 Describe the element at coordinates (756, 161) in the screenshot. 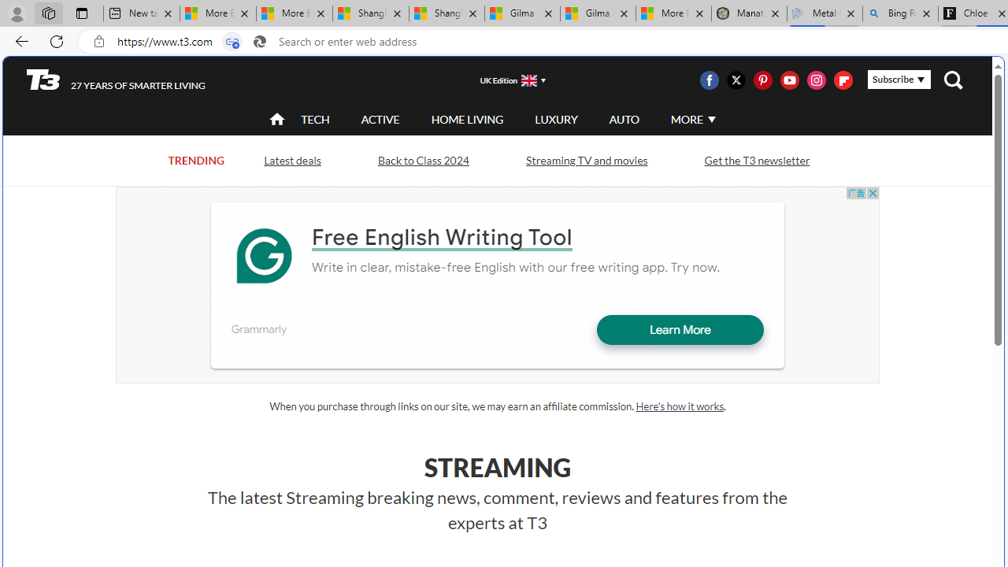

I see `Get the T3 newsletter` at that location.